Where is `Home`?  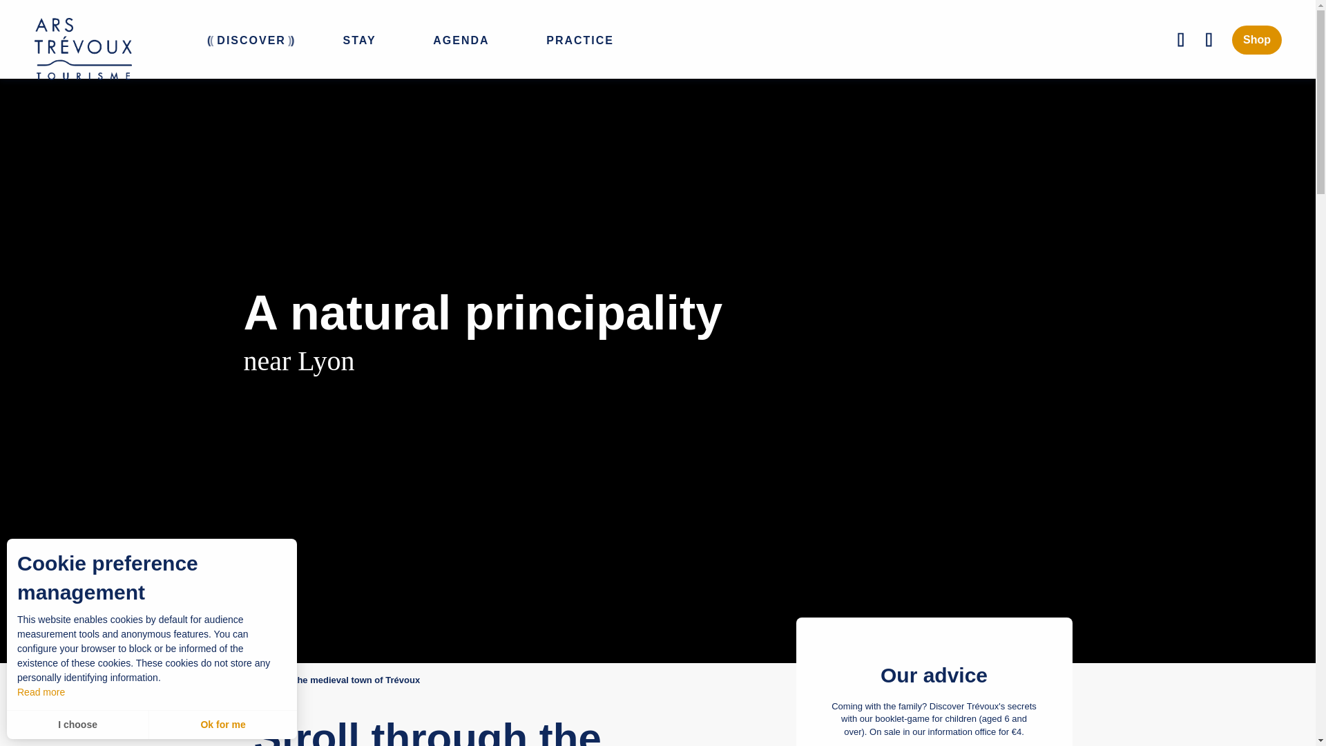
Home is located at coordinates (47, 680).